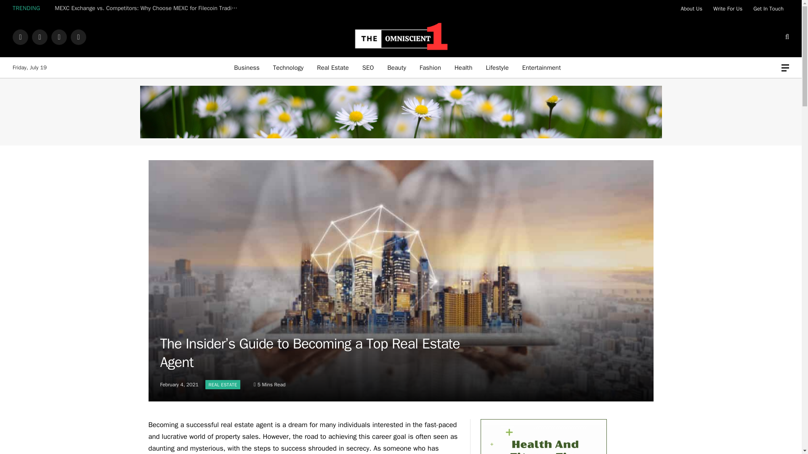 This screenshot has height=454, width=808. What do you see at coordinates (247, 67) in the screenshot?
I see `Business` at bounding box center [247, 67].